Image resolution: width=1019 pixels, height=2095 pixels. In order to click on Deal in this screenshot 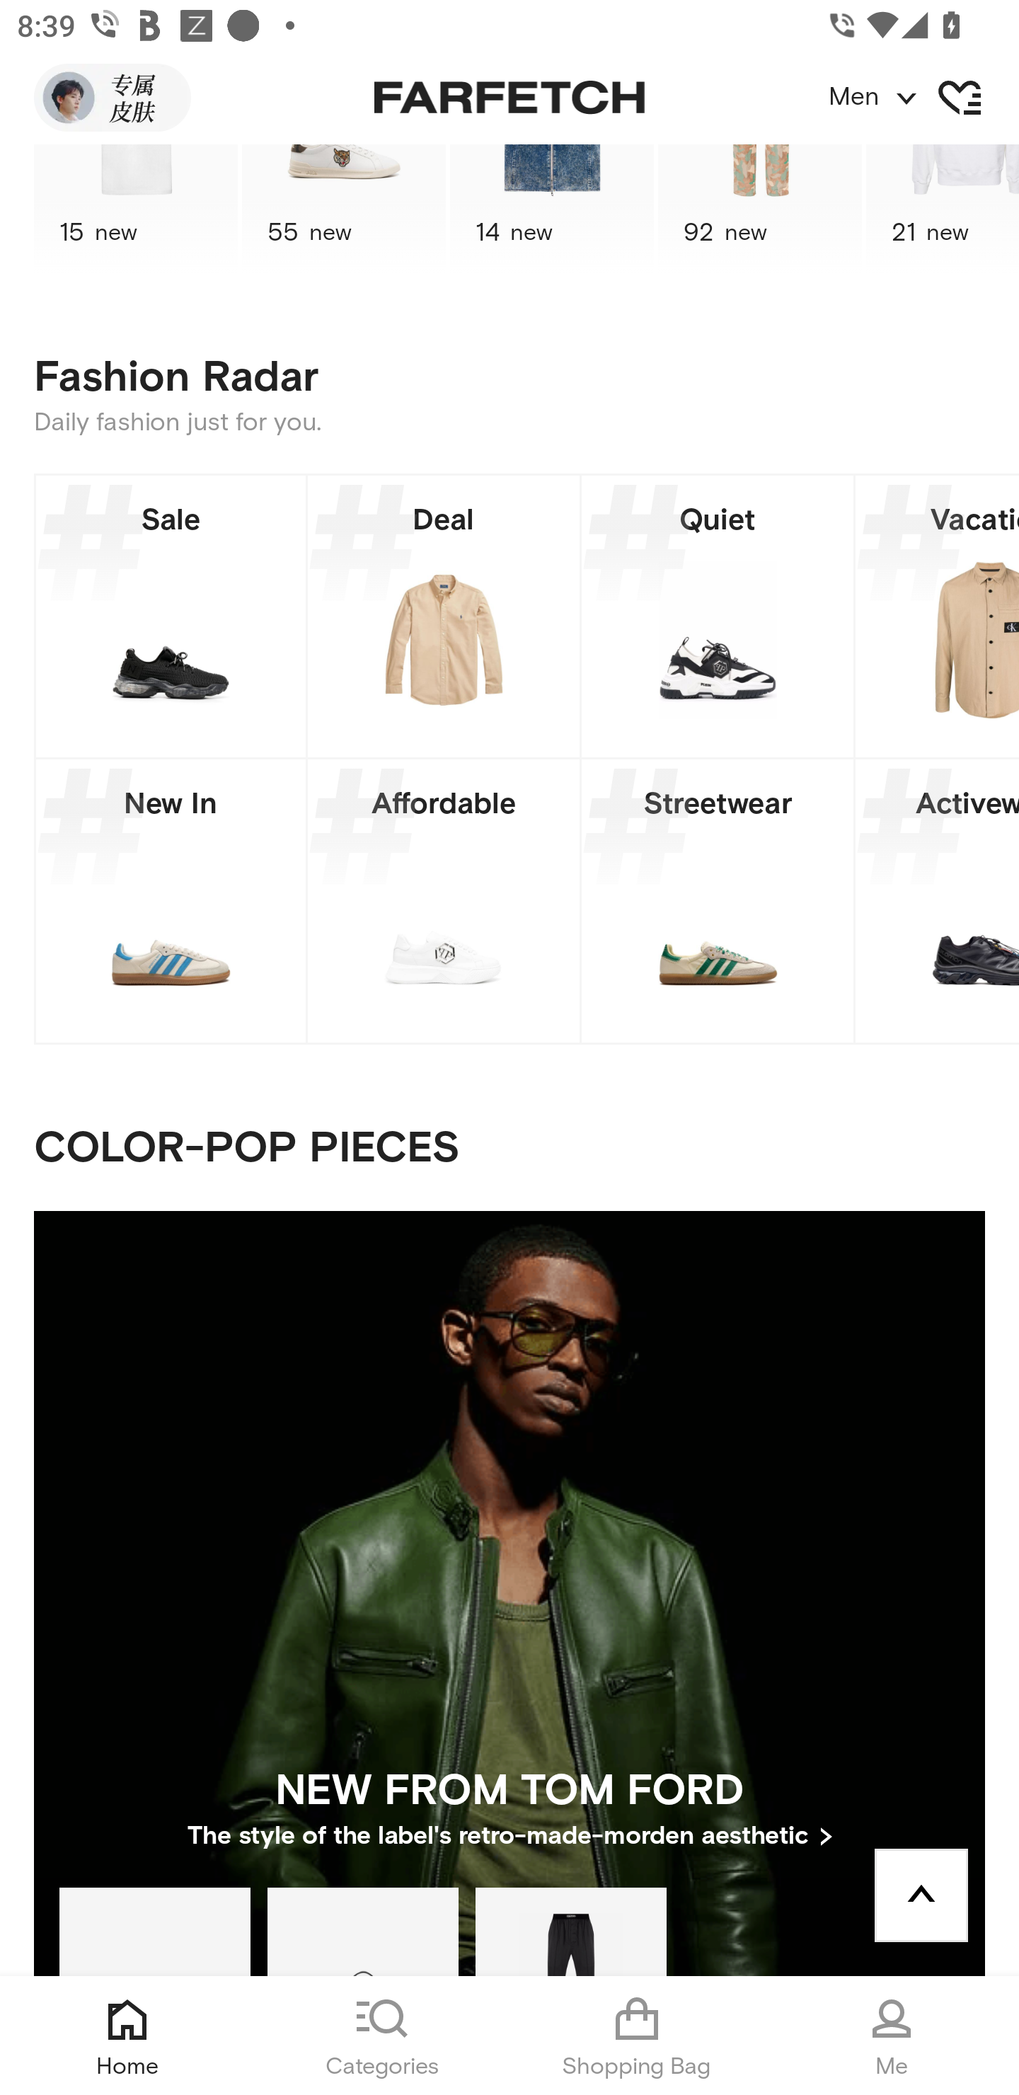, I will do `click(443, 616)`.